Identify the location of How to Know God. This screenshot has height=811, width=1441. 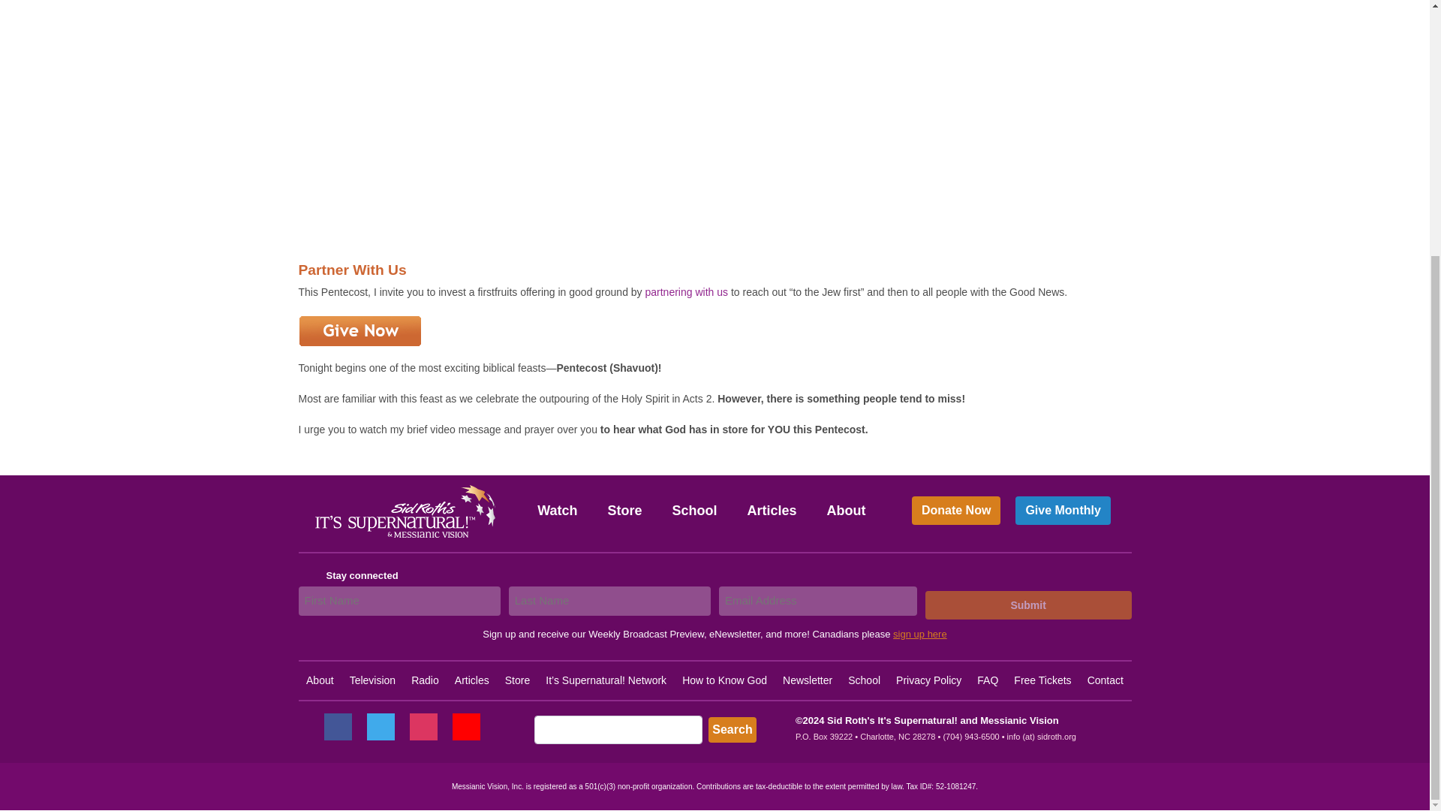
(724, 680).